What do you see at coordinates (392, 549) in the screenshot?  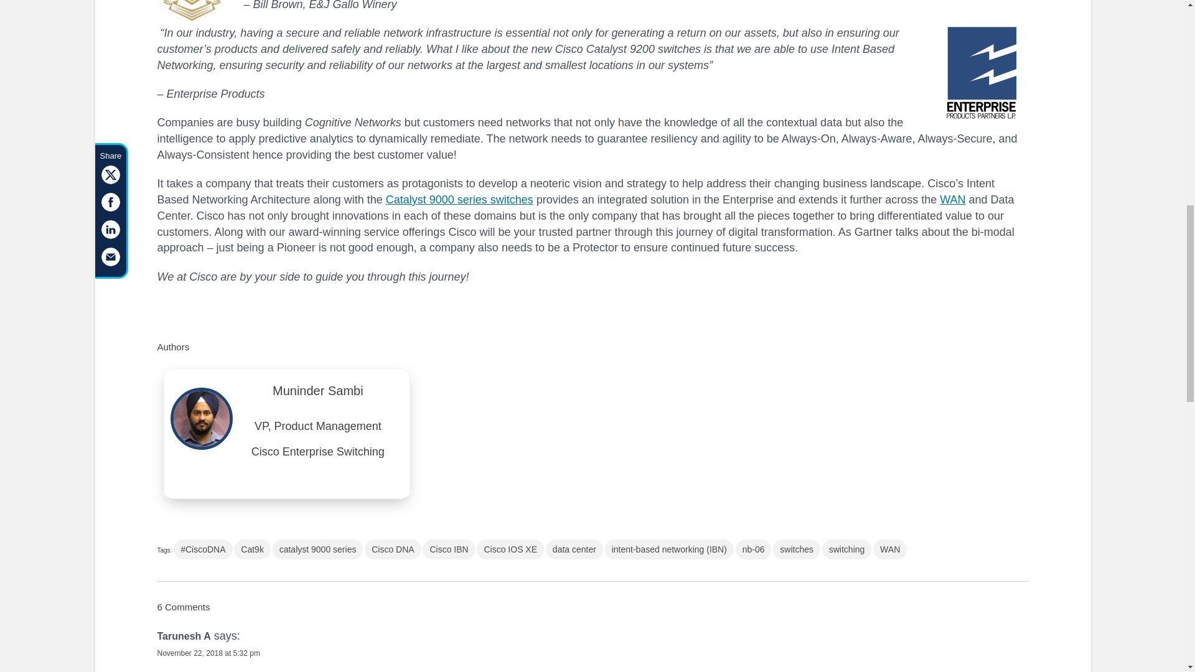 I see `Cisco DNA` at bounding box center [392, 549].